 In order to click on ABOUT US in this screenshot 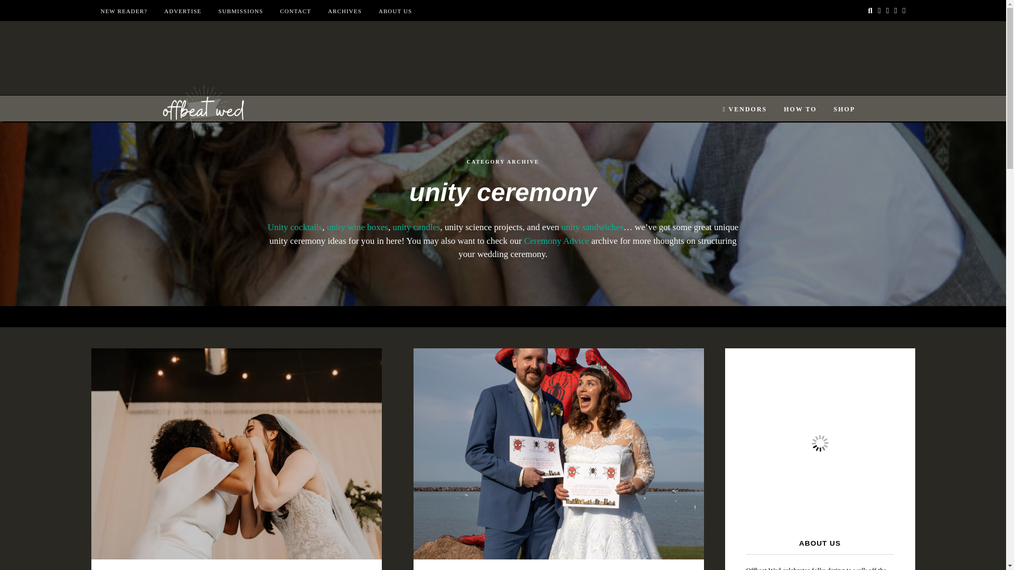, I will do `click(395, 11)`.